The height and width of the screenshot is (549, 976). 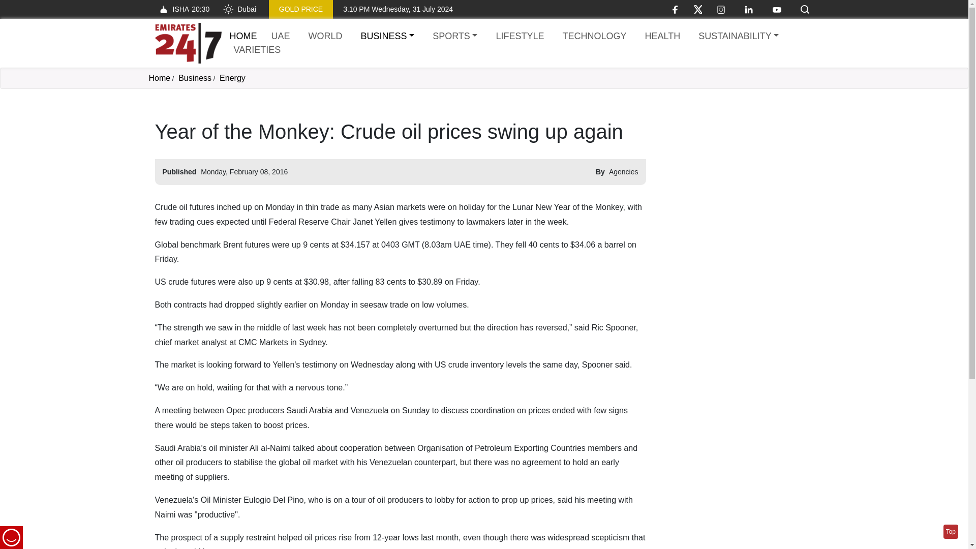 What do you see at coordinates (520, 37) in the screenshot?
I see `TECHNOLOGY` at bounding box center [520, 37].